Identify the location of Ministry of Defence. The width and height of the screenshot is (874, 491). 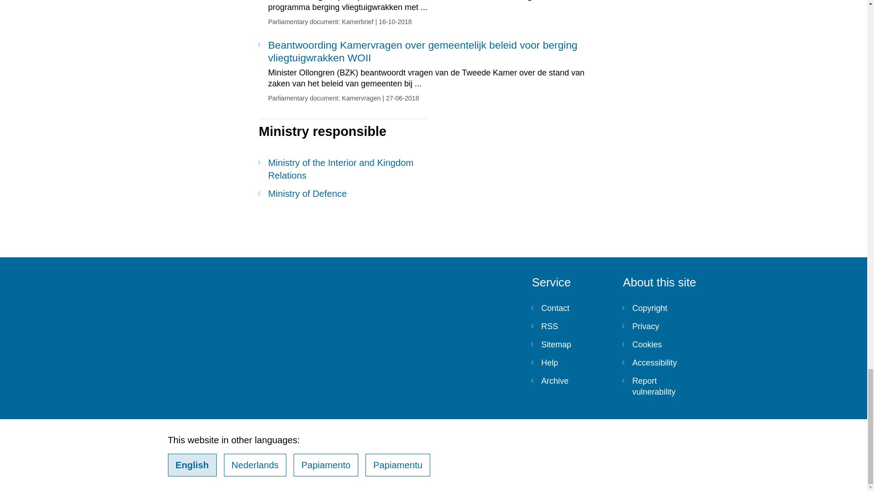
(342, 193).